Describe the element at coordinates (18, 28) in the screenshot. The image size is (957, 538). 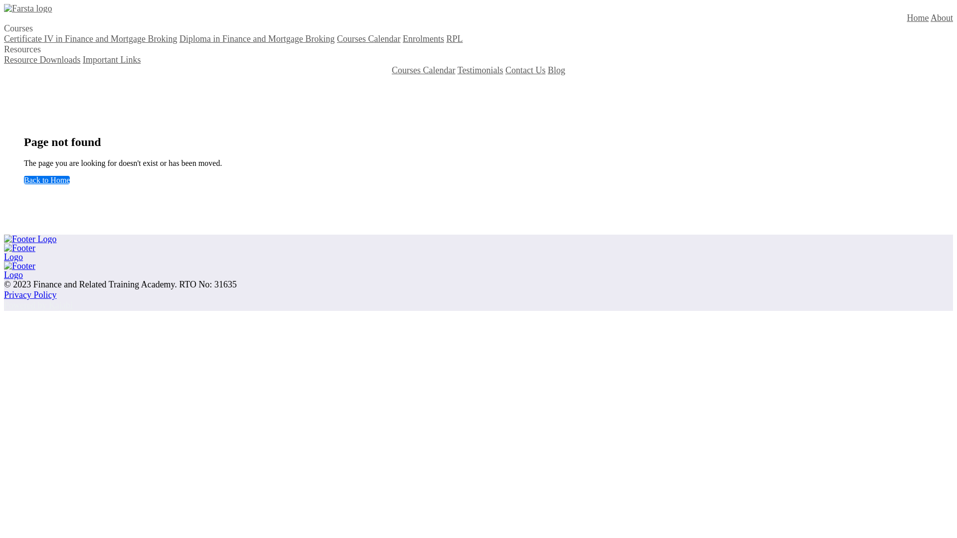
I see `Courses` at that location.